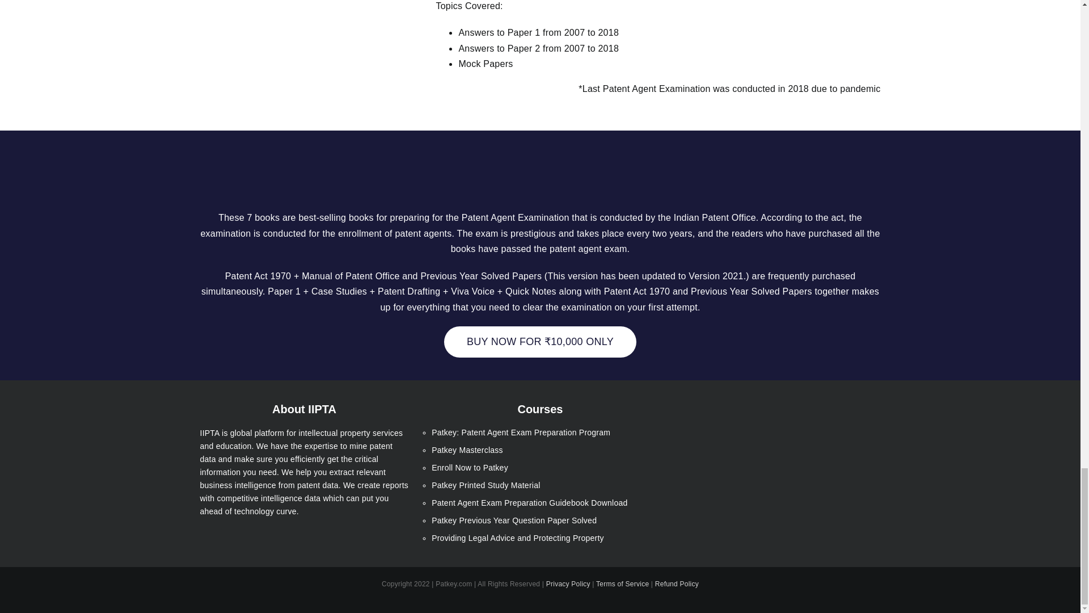 The width and height of the screenshot is (1089, 613). Describe the element at coordinates (540, 520) in the screenshot. I see `Patkey Previous Year Question Paper Solved` at that location.